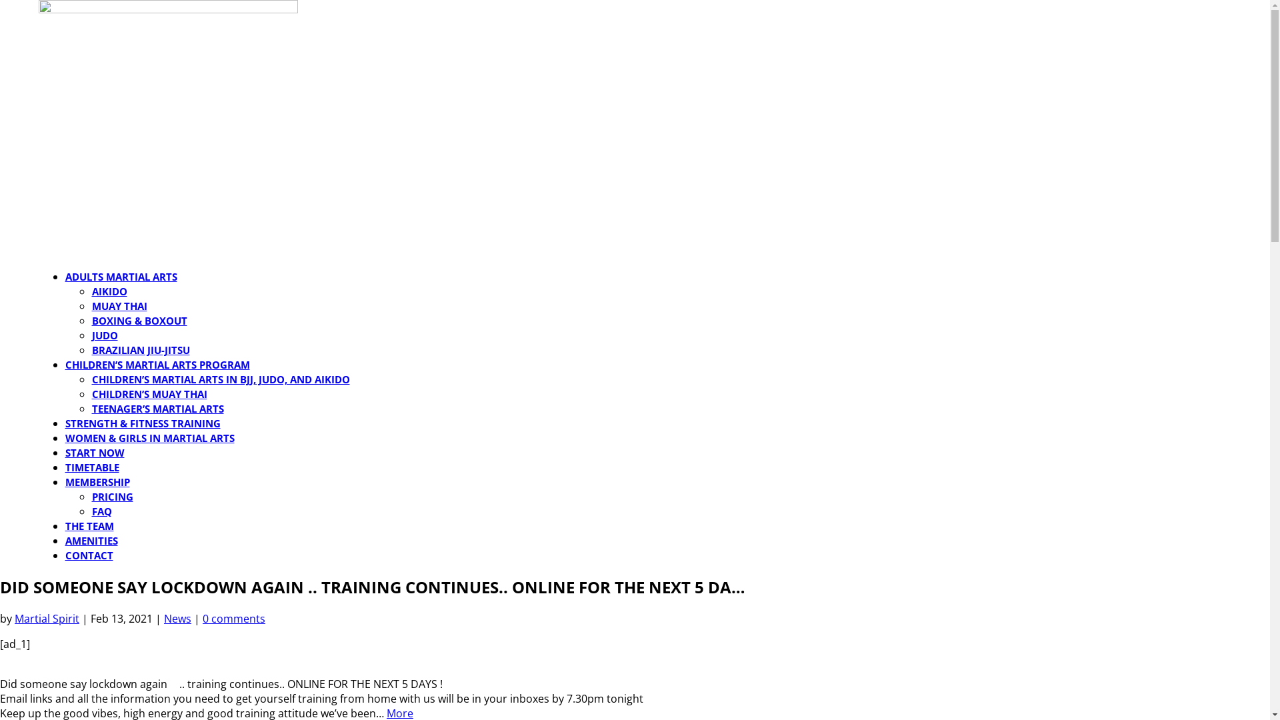  What do you see at coordinates (89, 526) in the screenshot?
I see `THE TEAM` at bounding box center [89, 526].